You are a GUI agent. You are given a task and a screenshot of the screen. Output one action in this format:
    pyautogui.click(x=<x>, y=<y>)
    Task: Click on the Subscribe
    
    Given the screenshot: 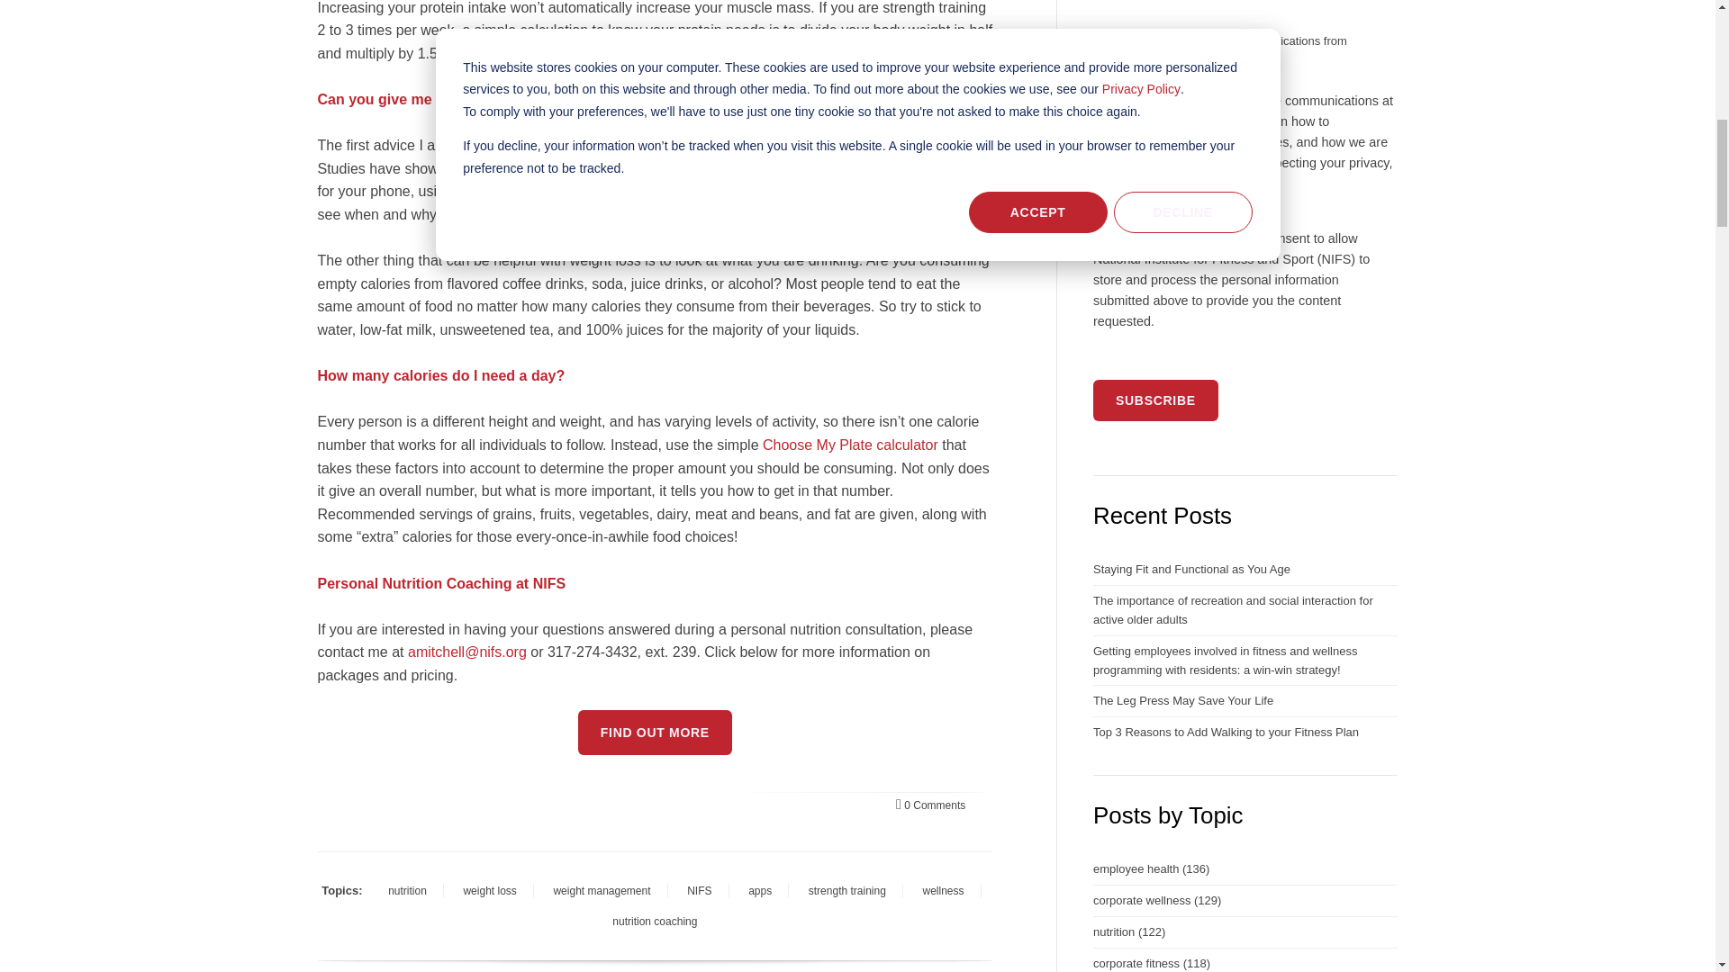 What is the action you would take?
    pyautogui.click(x=1155, y=400)
    